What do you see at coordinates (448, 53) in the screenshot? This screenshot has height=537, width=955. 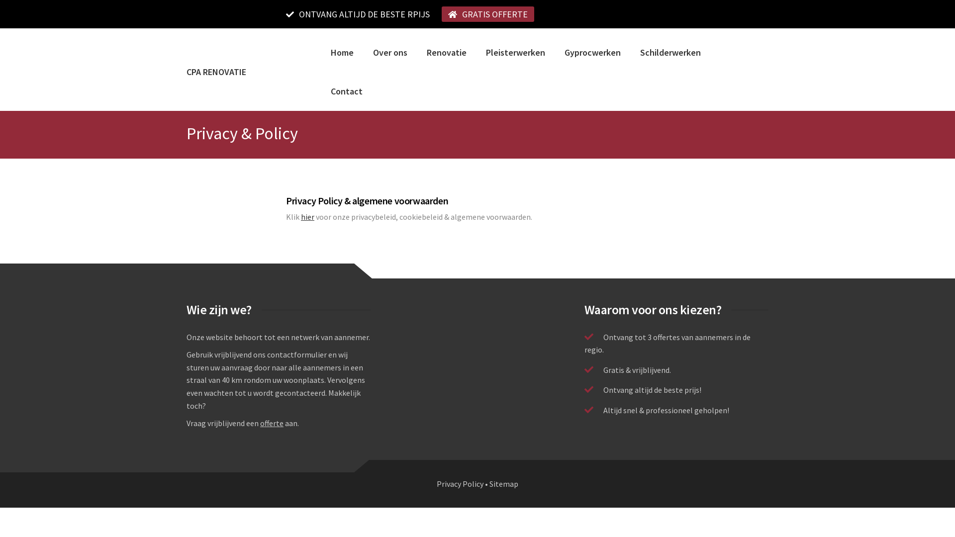 I see `Renovatie` at bounding box center [448, 53].